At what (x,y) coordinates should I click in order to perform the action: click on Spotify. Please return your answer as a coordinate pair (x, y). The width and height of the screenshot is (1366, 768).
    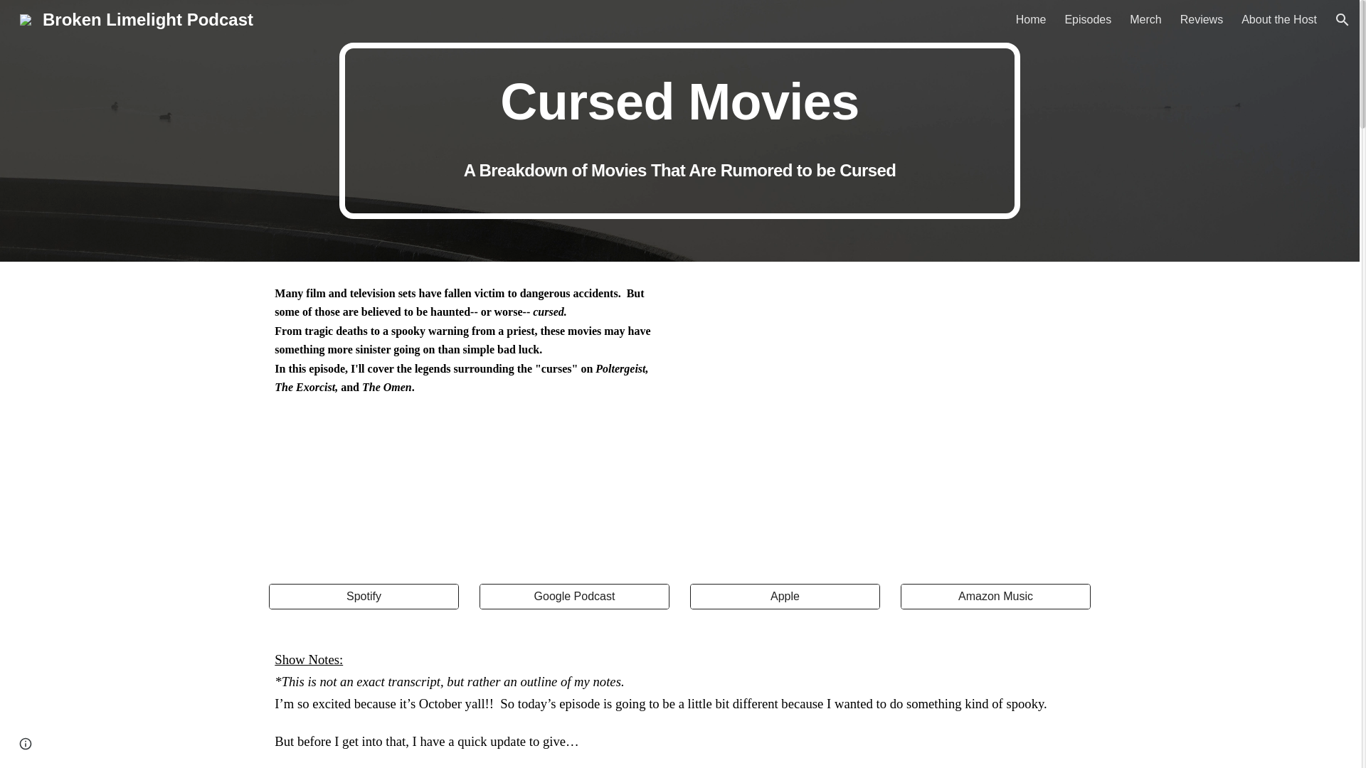
    Looking at the image, I should click on (363, 597).